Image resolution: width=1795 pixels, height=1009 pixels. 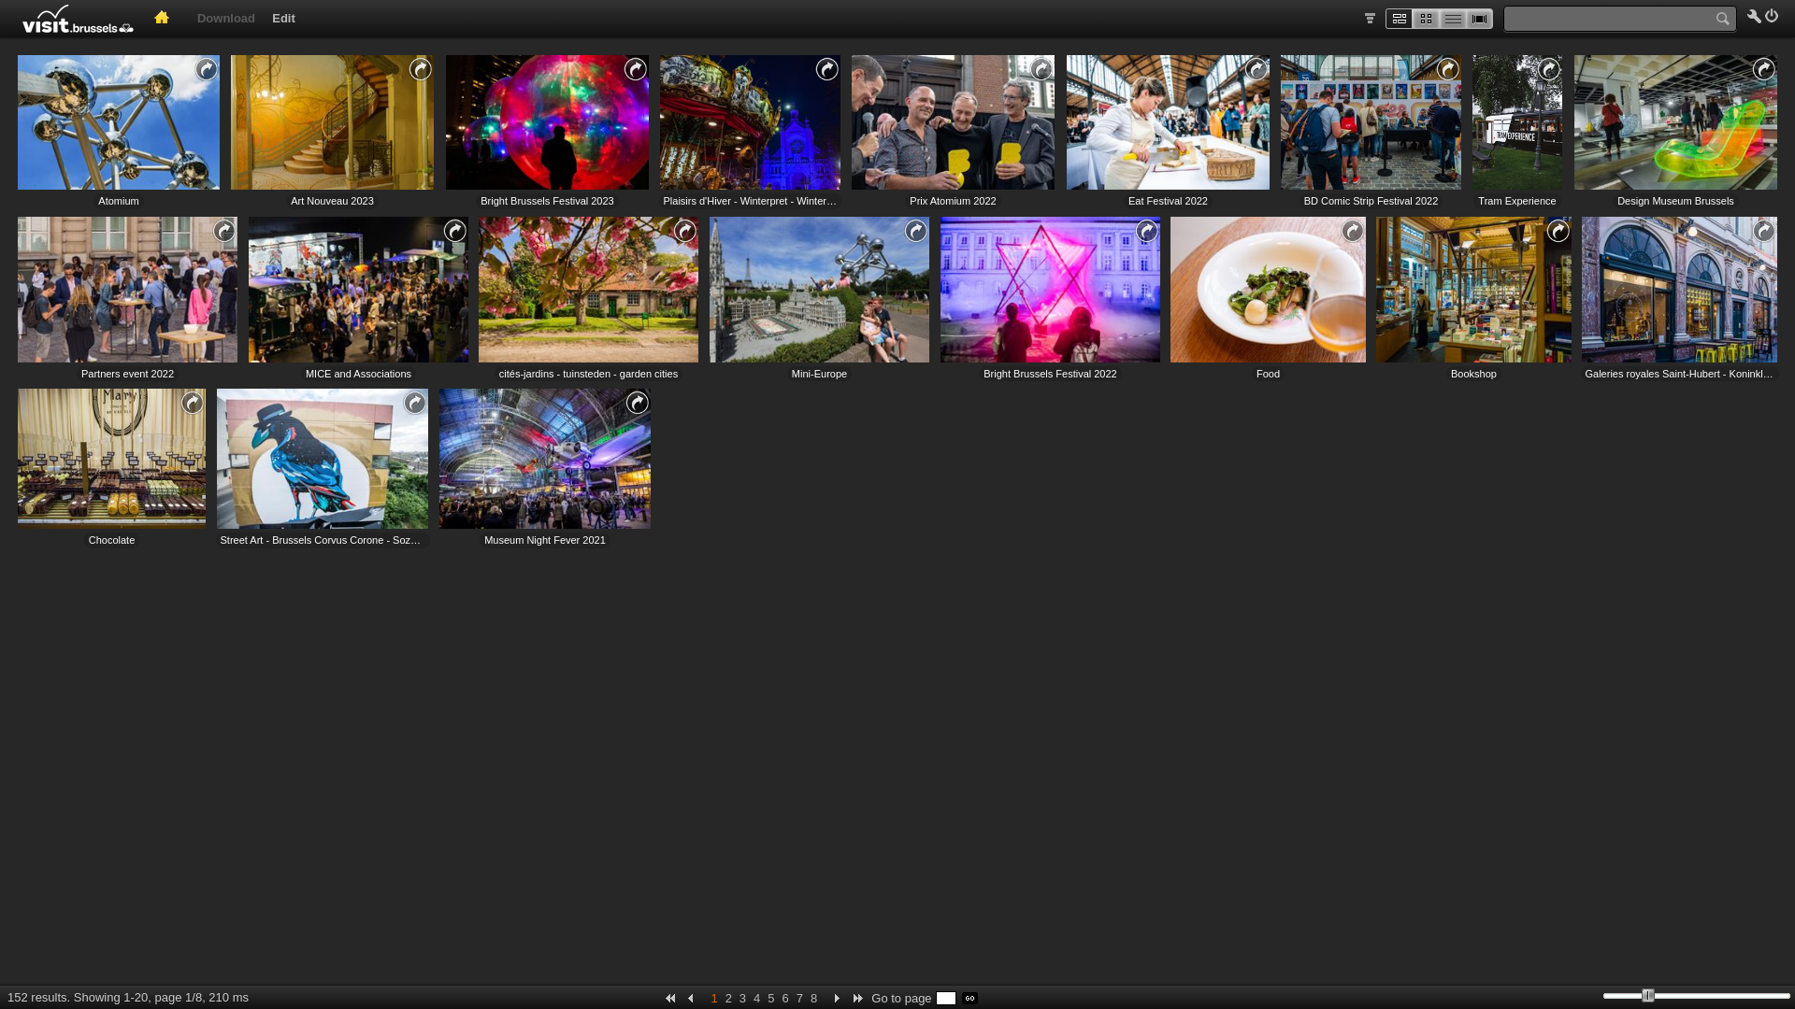 What do you see at coordinates (1763, 231) in the screenshot?
I see `Show content` at bounding box center [1763, 231].